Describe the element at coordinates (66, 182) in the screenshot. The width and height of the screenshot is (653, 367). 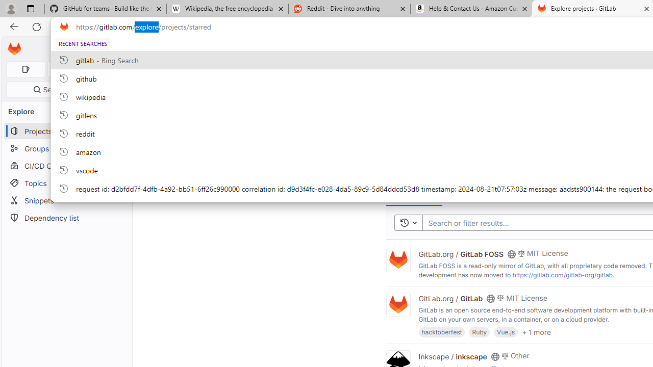
I see `Topics` at that location.